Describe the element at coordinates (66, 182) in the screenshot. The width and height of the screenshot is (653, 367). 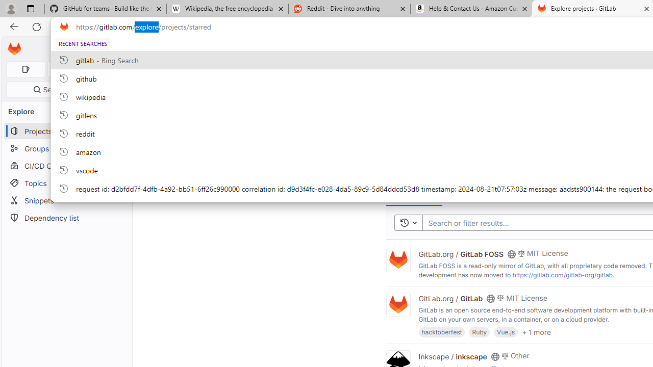
I see `Topics` at that location.